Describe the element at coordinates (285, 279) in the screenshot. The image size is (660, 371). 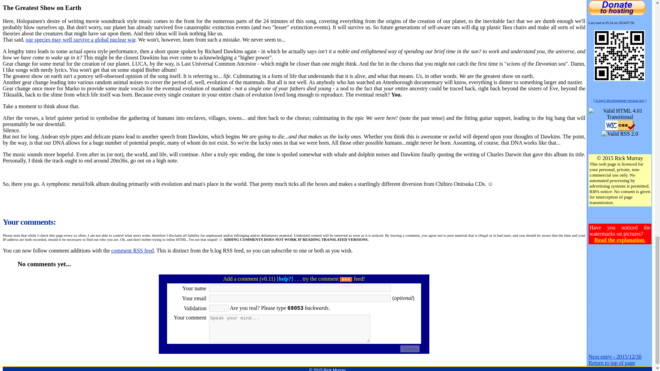
I see `help?` at that location.